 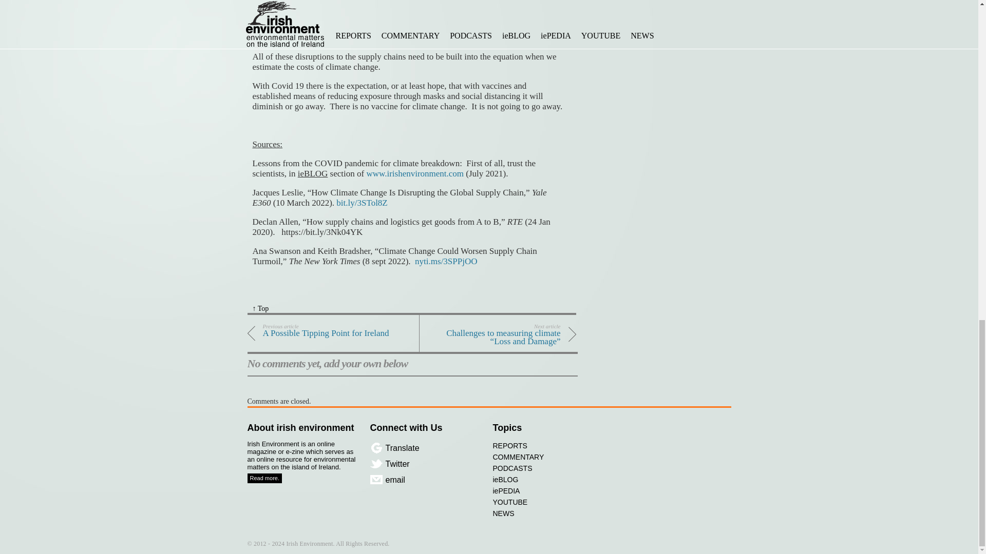 I want to click on PODCASTS, so click(x=551, y=468).